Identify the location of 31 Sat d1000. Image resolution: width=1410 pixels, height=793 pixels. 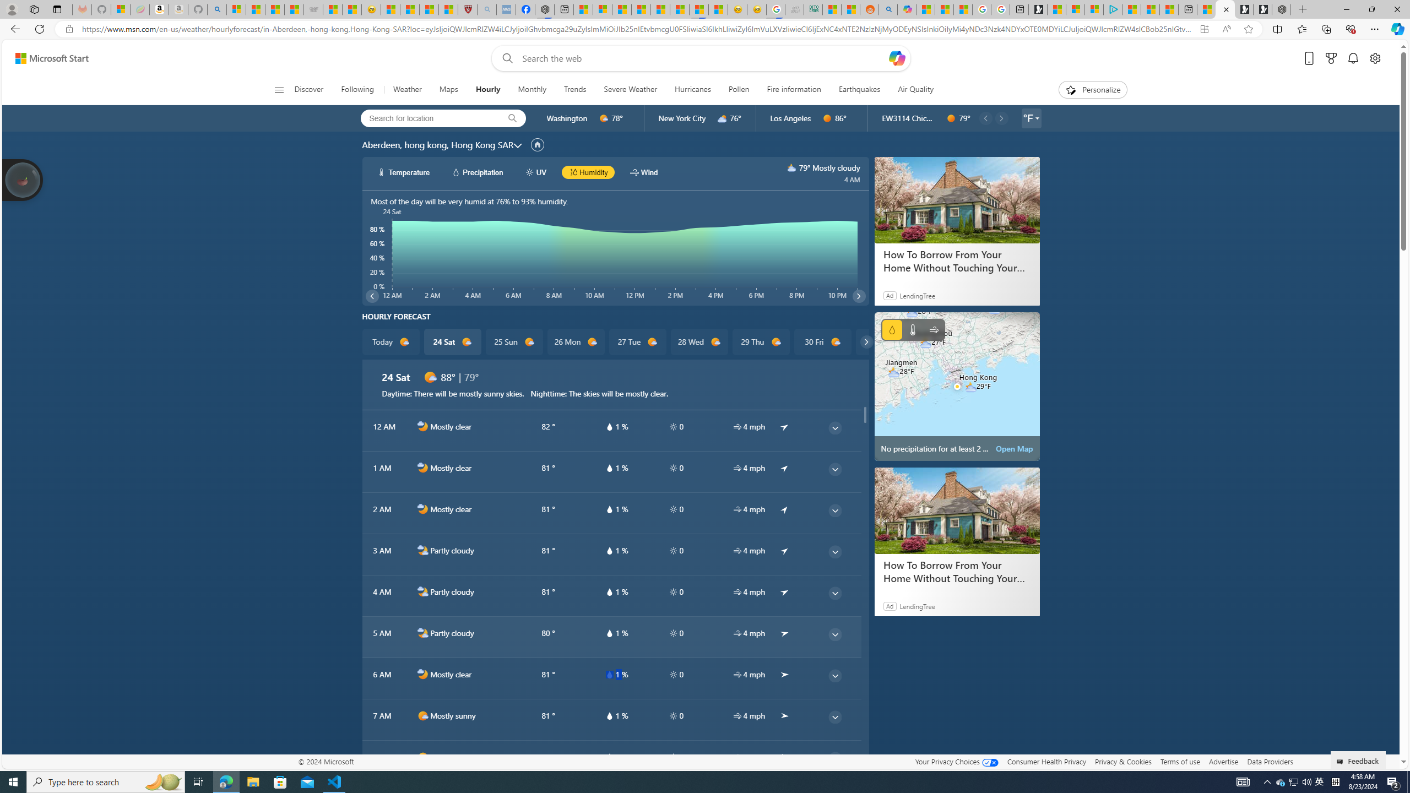
(885, 342).